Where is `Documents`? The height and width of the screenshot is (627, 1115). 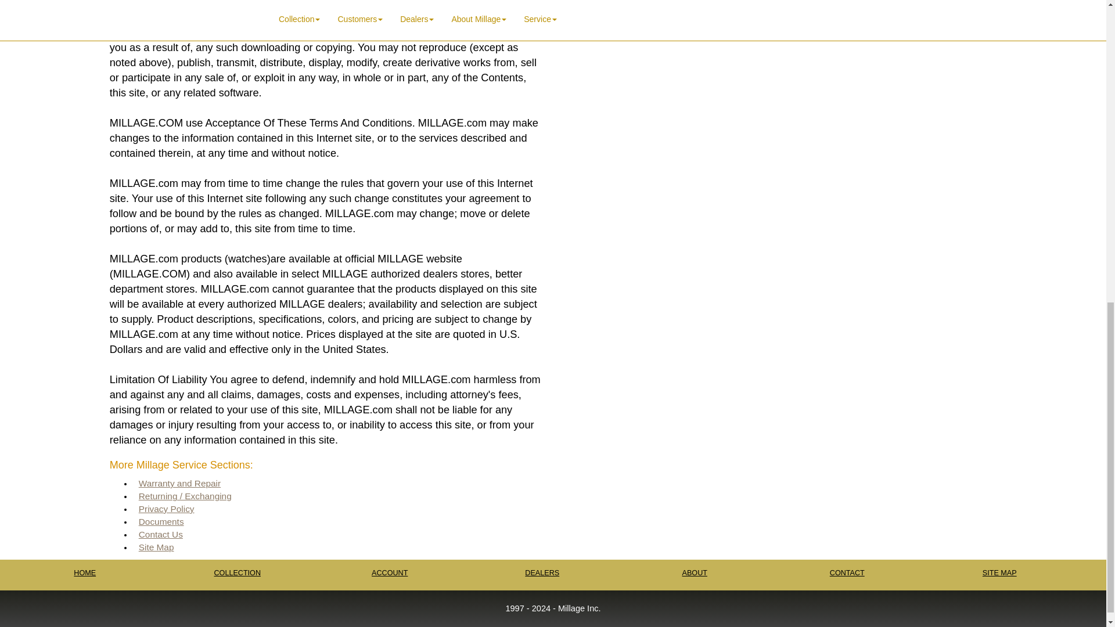 Documents is located at coordinates (161, 521).